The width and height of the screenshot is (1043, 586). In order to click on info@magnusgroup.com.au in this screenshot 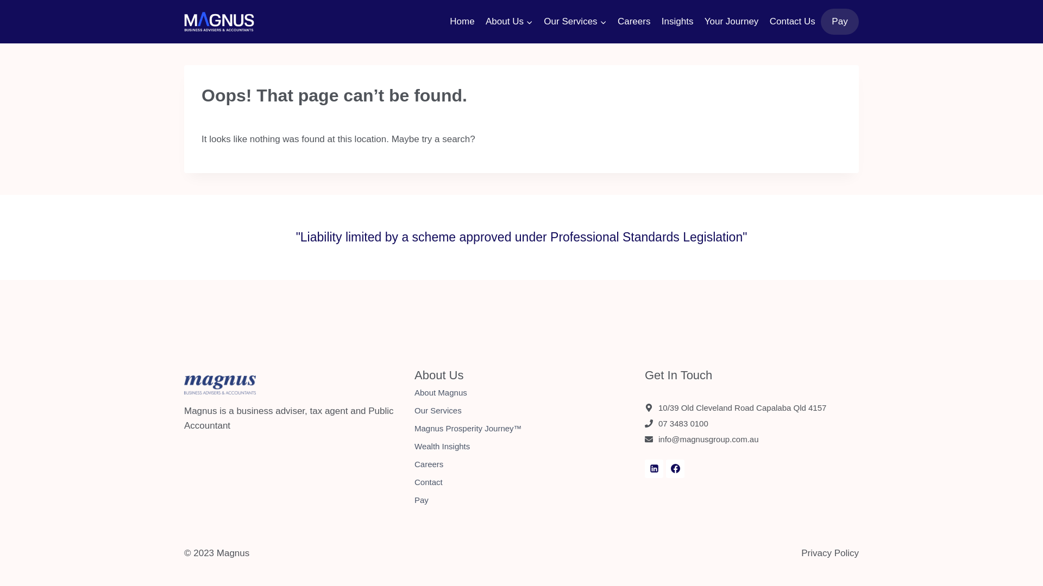, I will do `click(708, 439)`.